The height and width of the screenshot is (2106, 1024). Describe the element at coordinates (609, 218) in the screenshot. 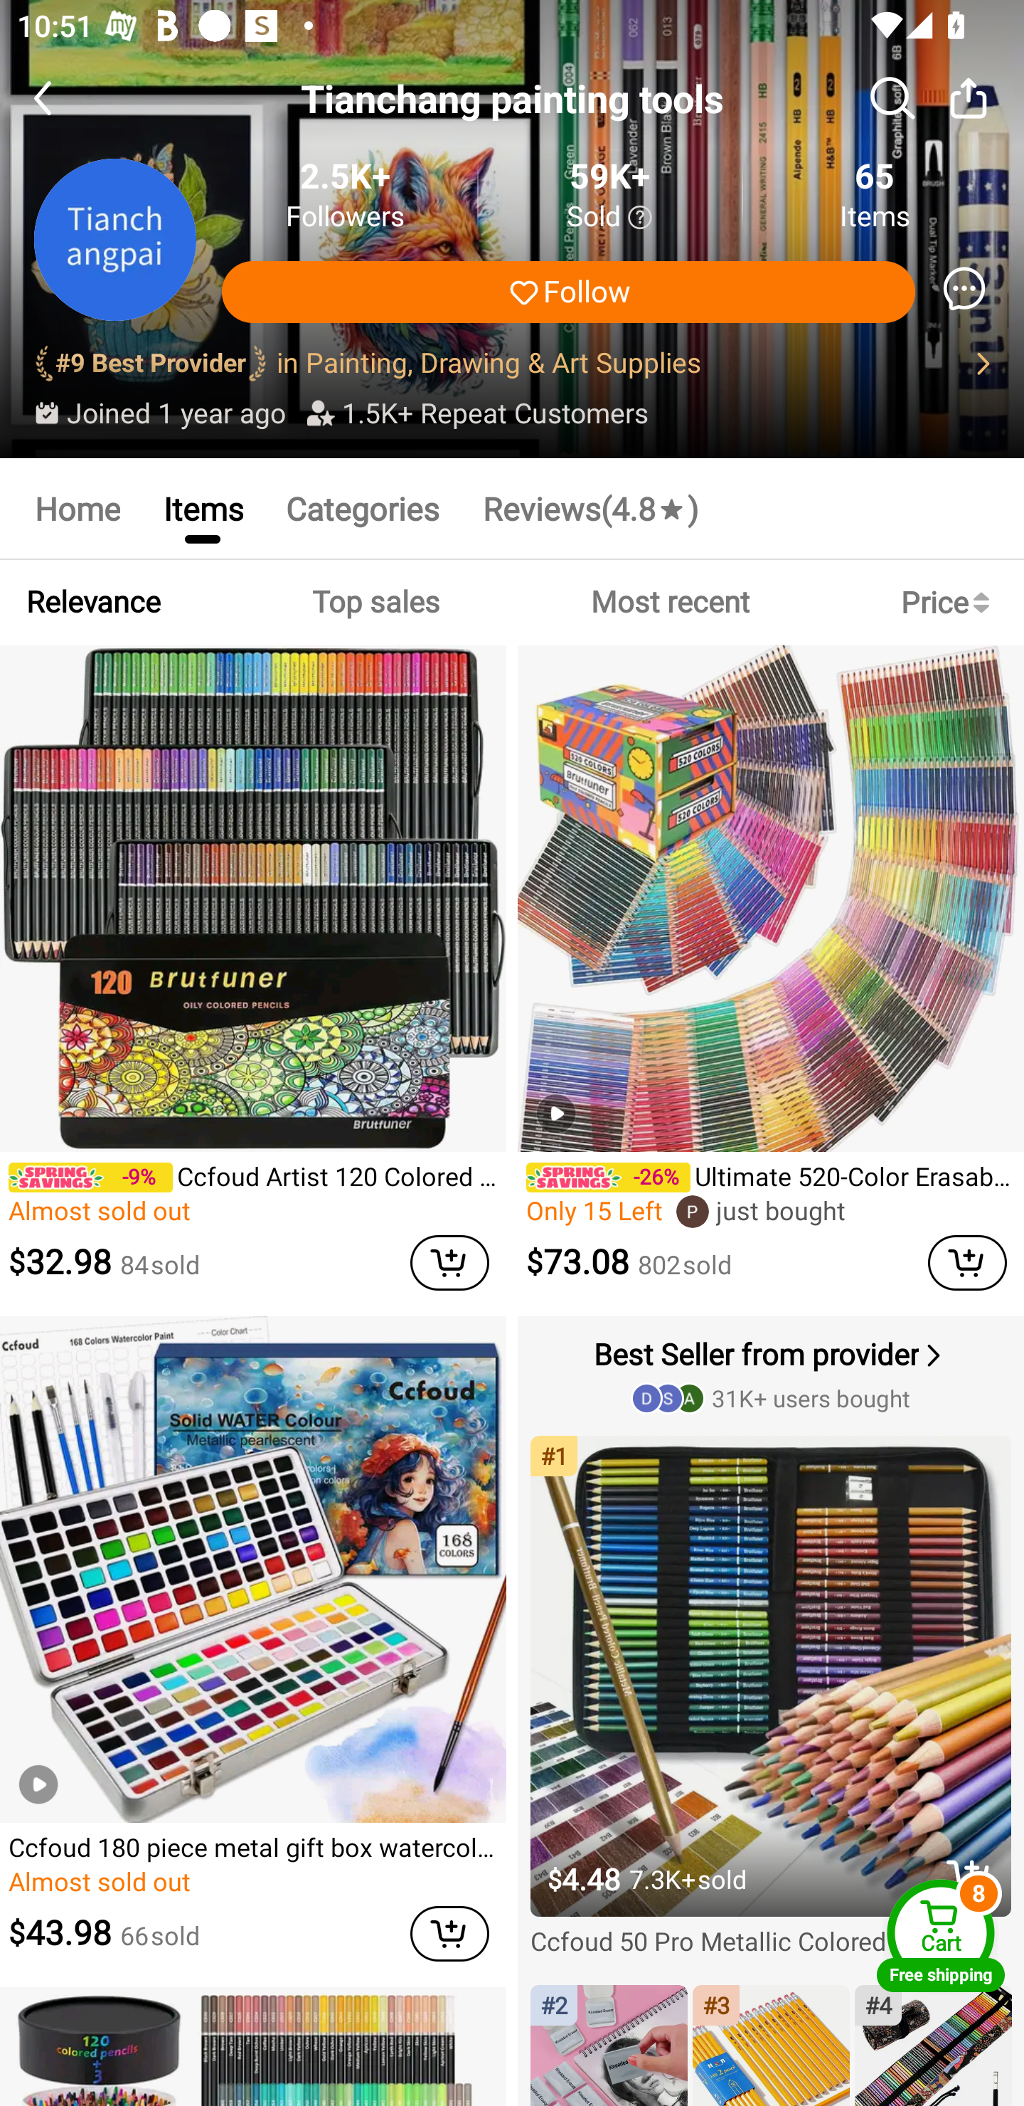

I see `Sold` at that location.